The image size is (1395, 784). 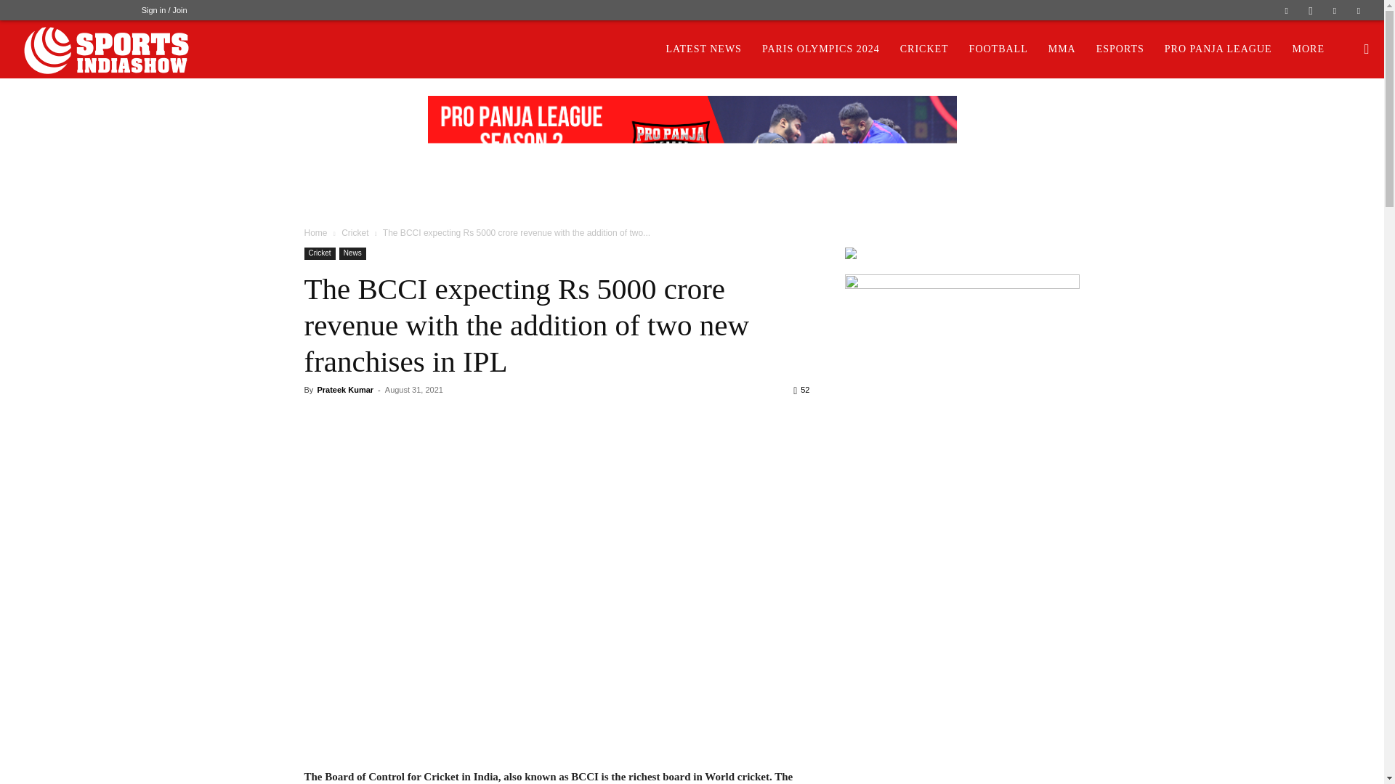 What do you see at coordinates (1286, 10) in the screenshot?
I see `Facebook` at bounding box center [1286, 10].